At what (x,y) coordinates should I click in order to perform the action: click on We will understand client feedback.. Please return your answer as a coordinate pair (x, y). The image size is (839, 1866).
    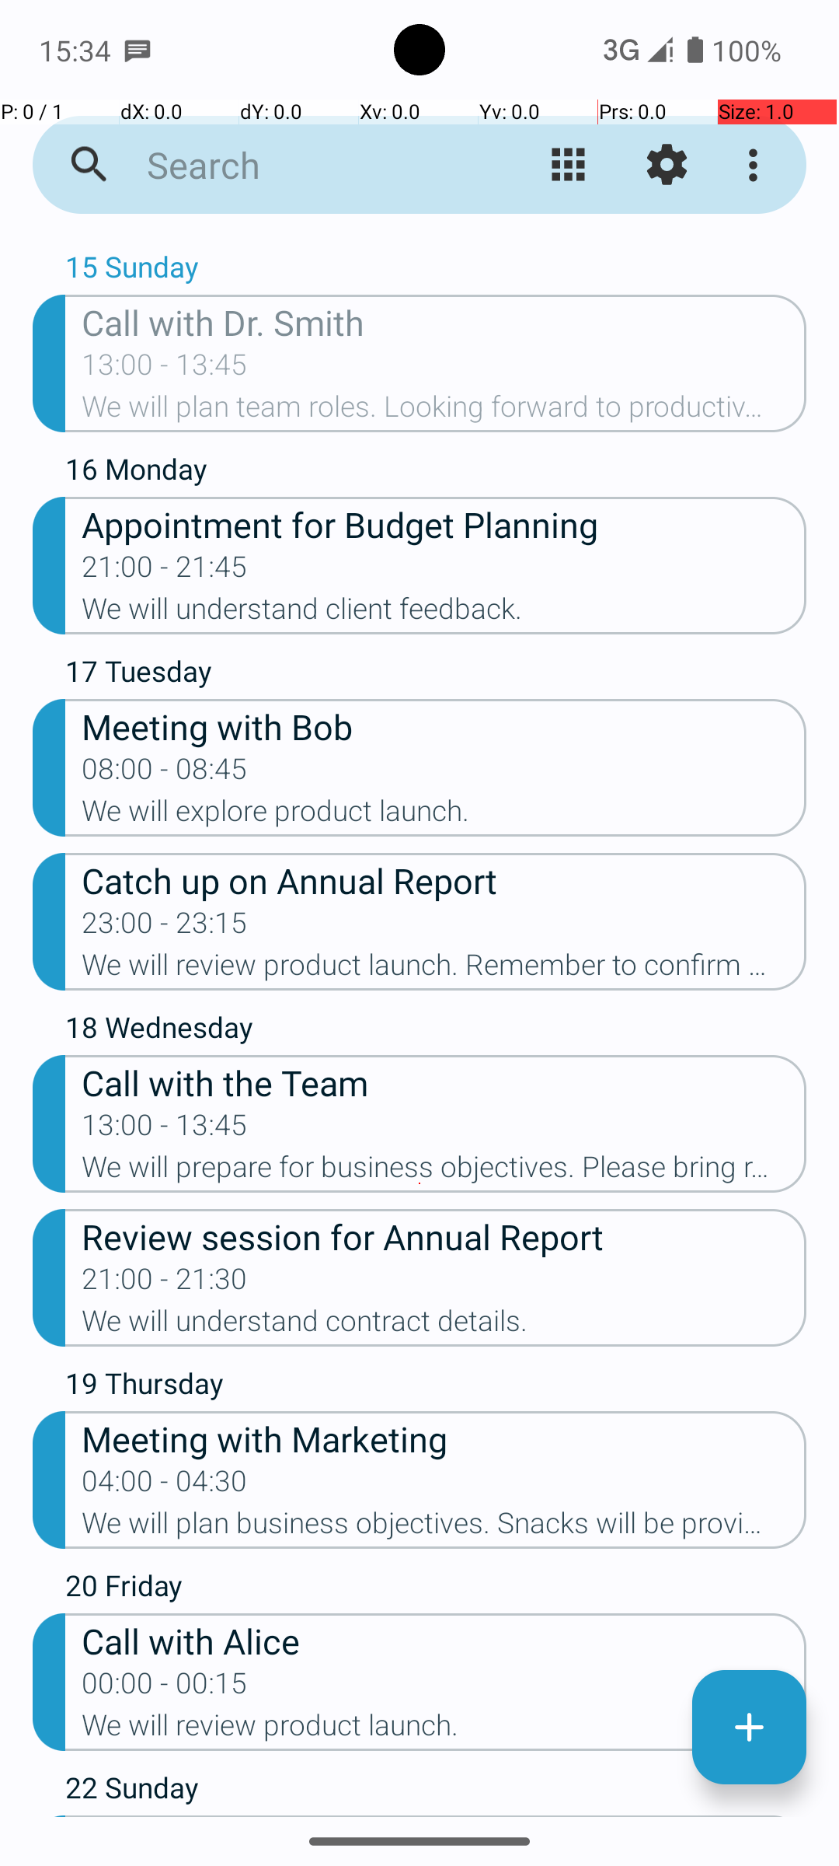
    Looking at the image, I should click on (444, 613).